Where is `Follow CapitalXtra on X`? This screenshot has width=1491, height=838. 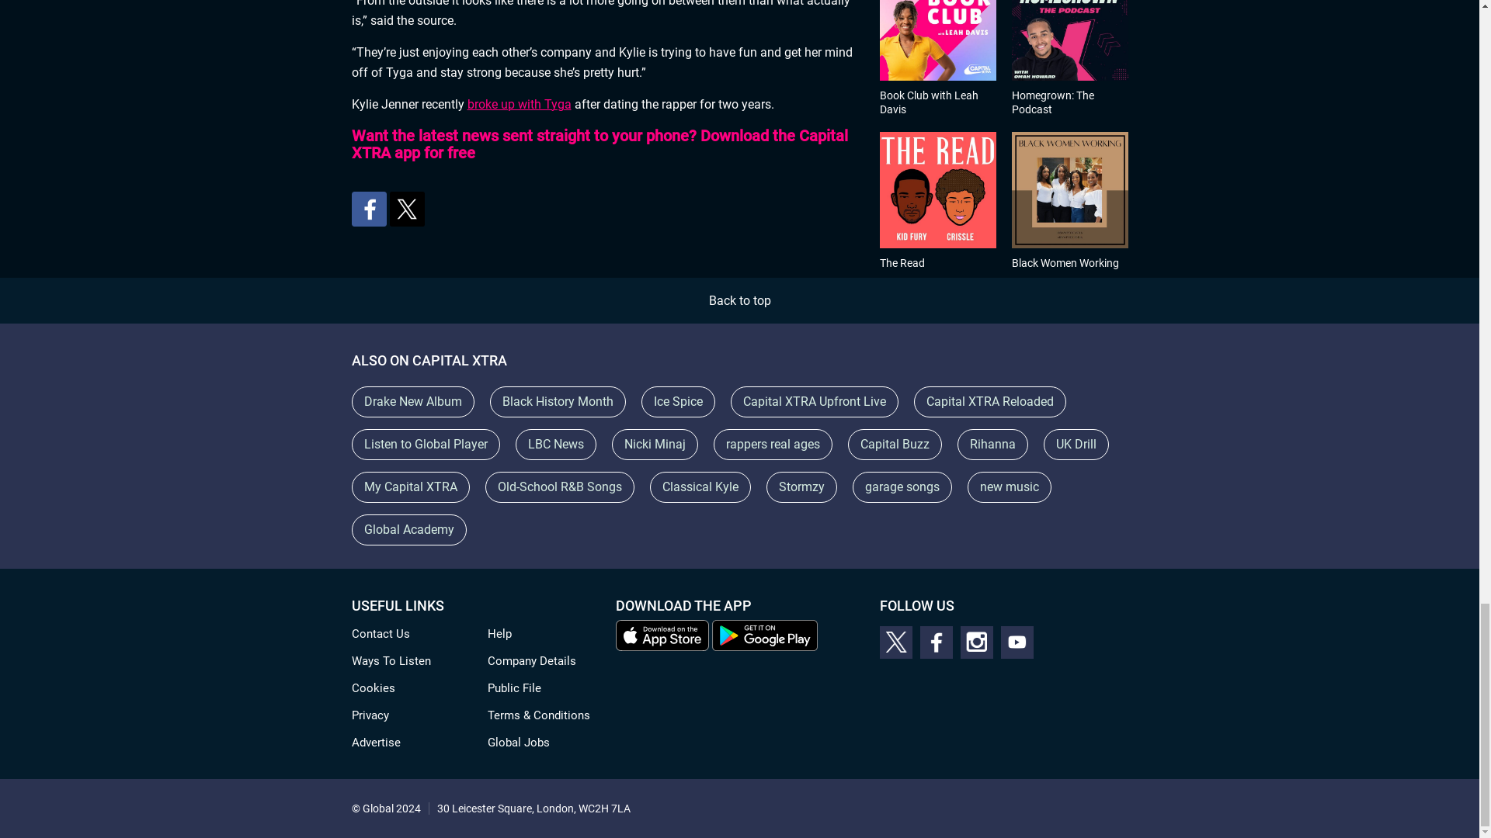
Follow CapitalXtra on X is located at coordinates (895, 642).